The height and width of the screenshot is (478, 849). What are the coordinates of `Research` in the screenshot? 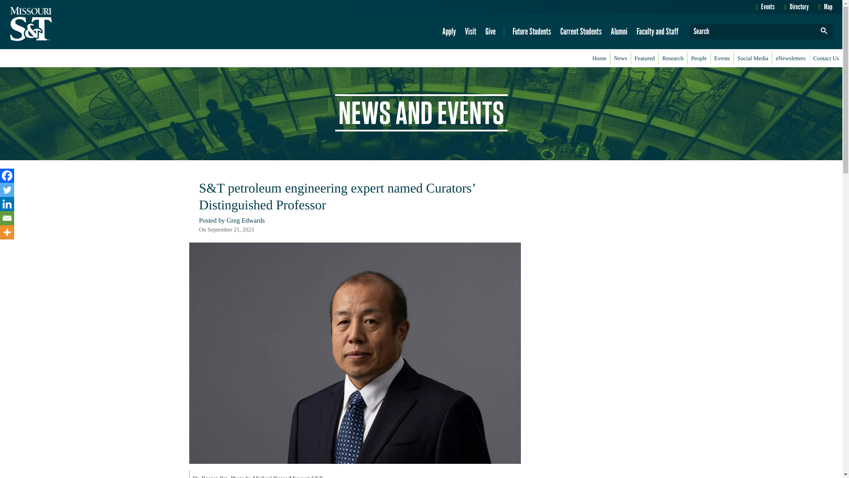 It's located at (673, 58).